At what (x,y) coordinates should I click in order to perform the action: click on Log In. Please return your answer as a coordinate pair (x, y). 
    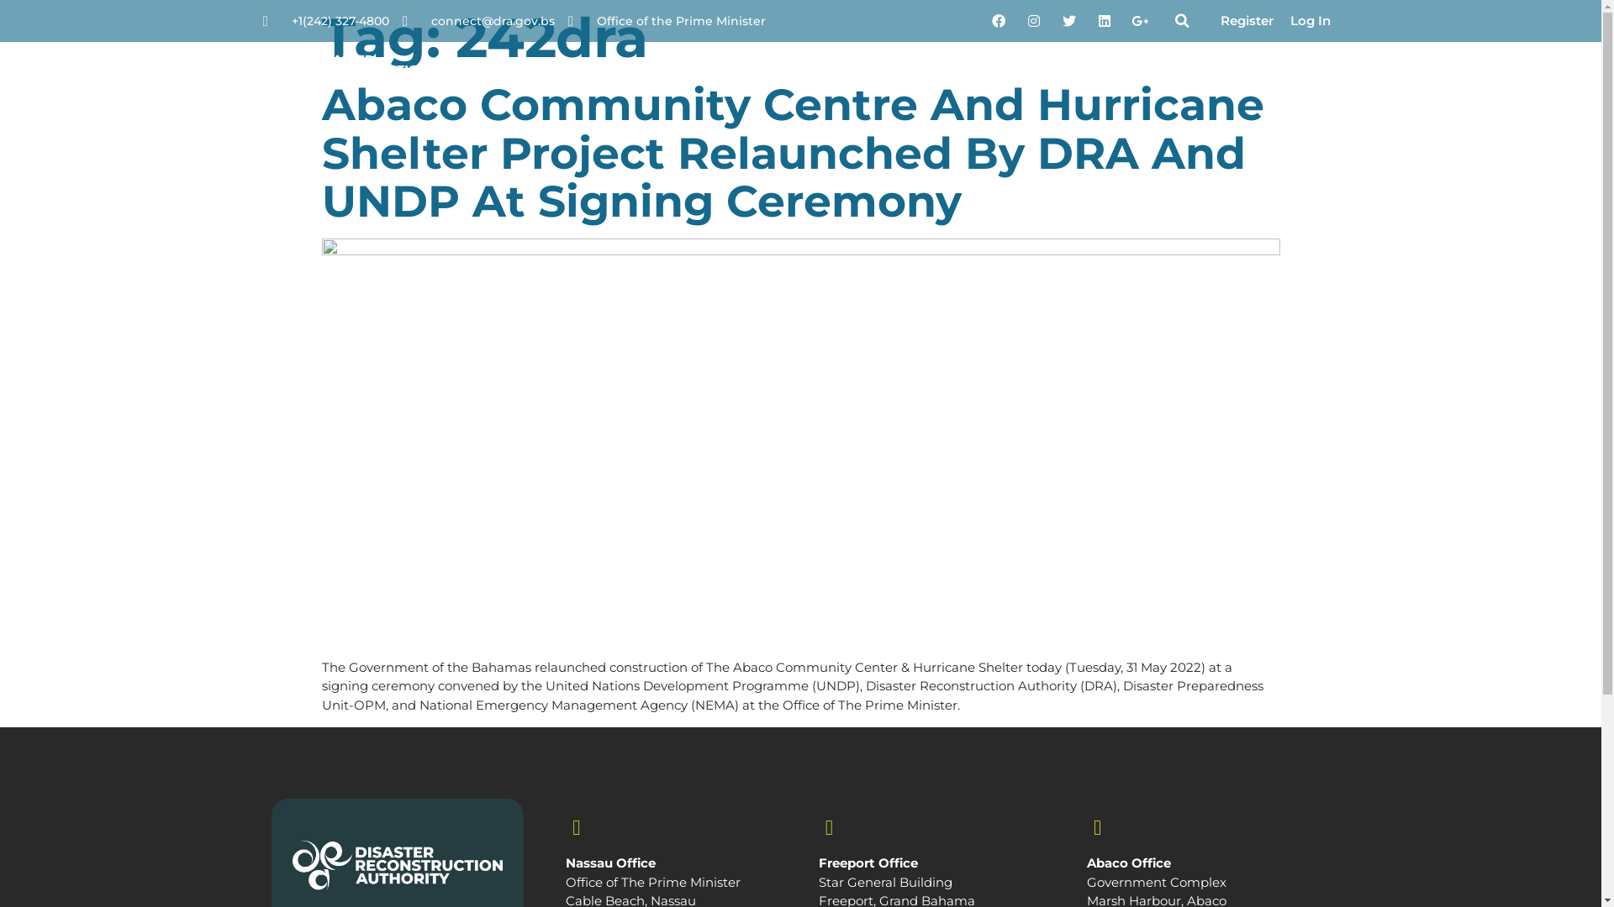
    Looking at the image, I should click on (1310, 22).